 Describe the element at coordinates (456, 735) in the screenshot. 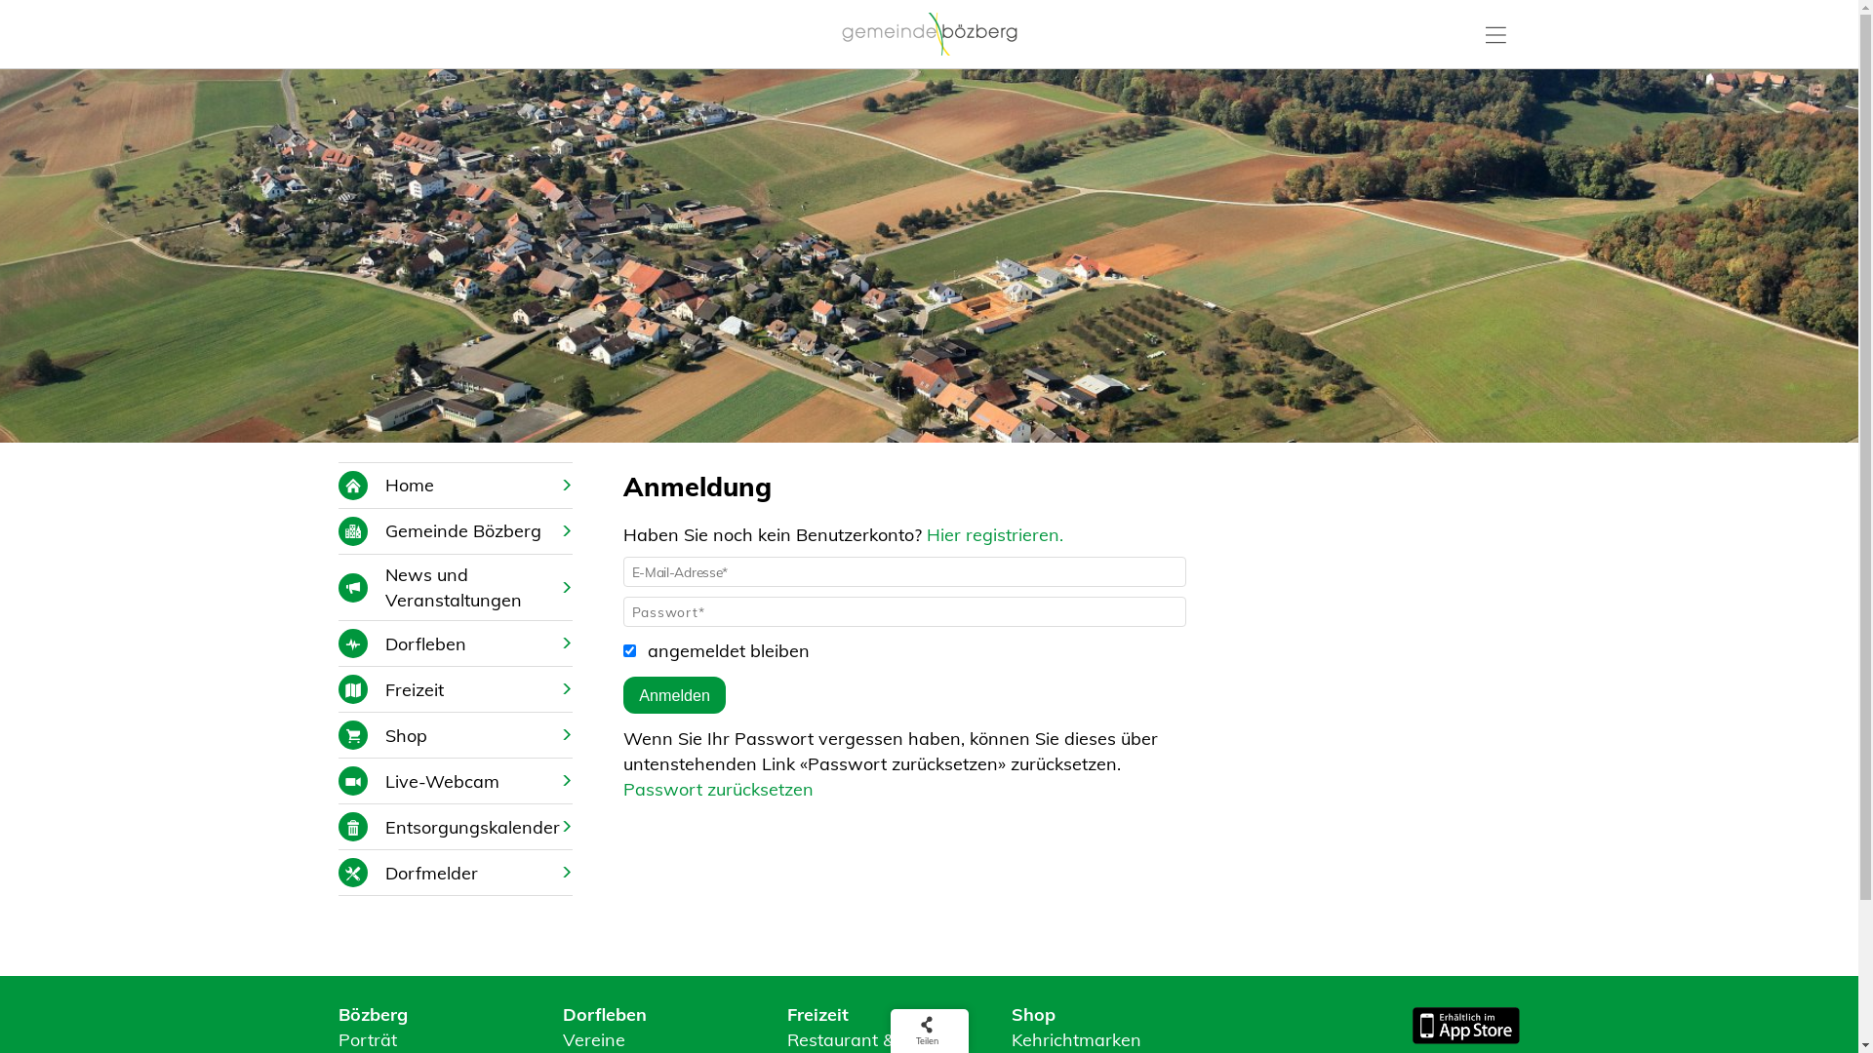

I see `Shop` at that location.